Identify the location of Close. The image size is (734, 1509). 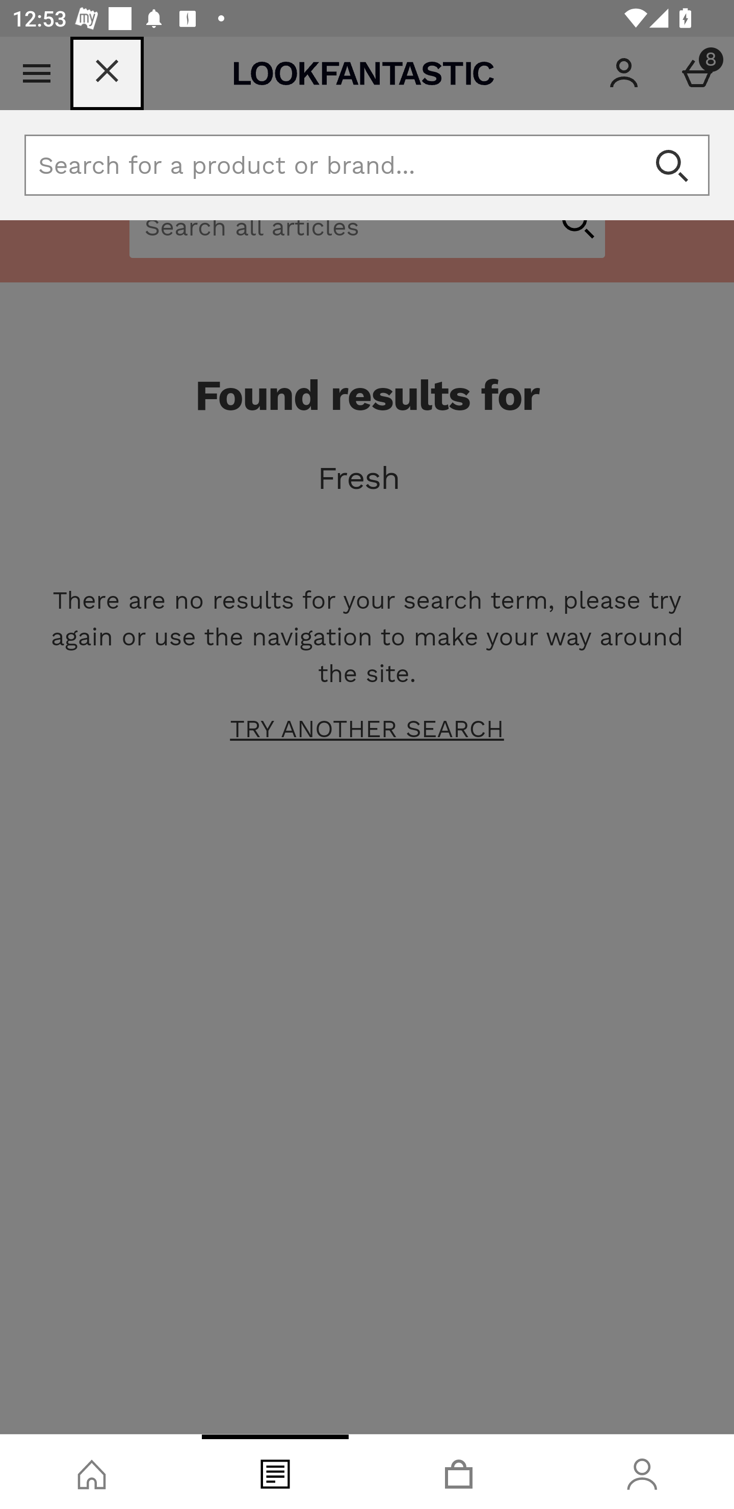
(107, 73).